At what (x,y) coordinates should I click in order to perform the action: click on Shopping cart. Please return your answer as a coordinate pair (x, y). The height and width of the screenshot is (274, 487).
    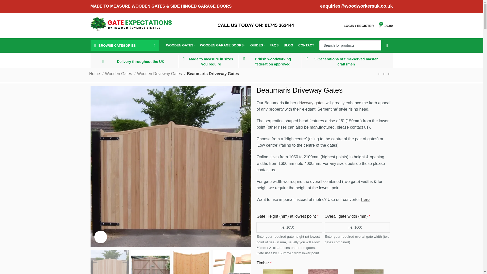
    Looking at the image, I should click on (386, 25).